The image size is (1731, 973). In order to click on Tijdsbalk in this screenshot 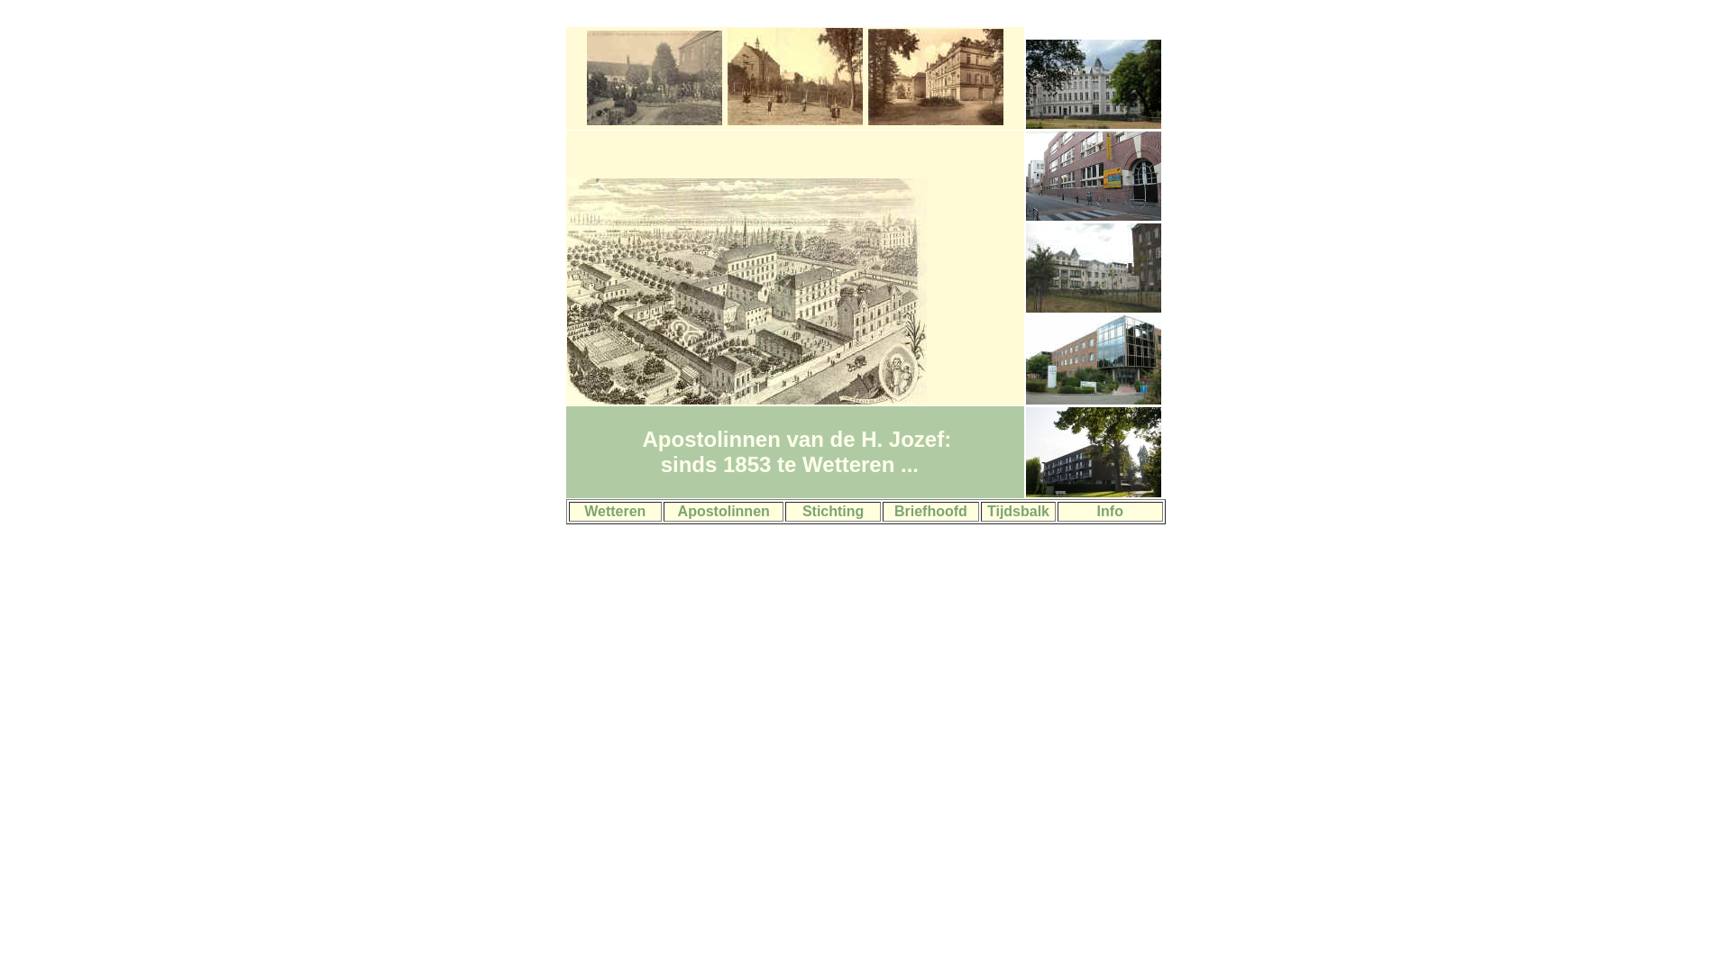, I will do `click(1019, 512)`.